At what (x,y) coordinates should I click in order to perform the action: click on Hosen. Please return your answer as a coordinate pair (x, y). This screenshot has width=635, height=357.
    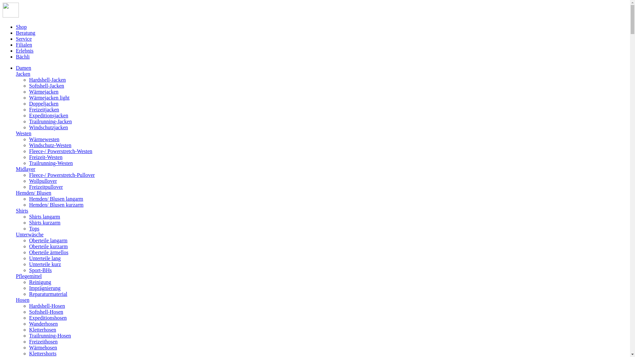
    Looking at the image, I should click on (22, 300).